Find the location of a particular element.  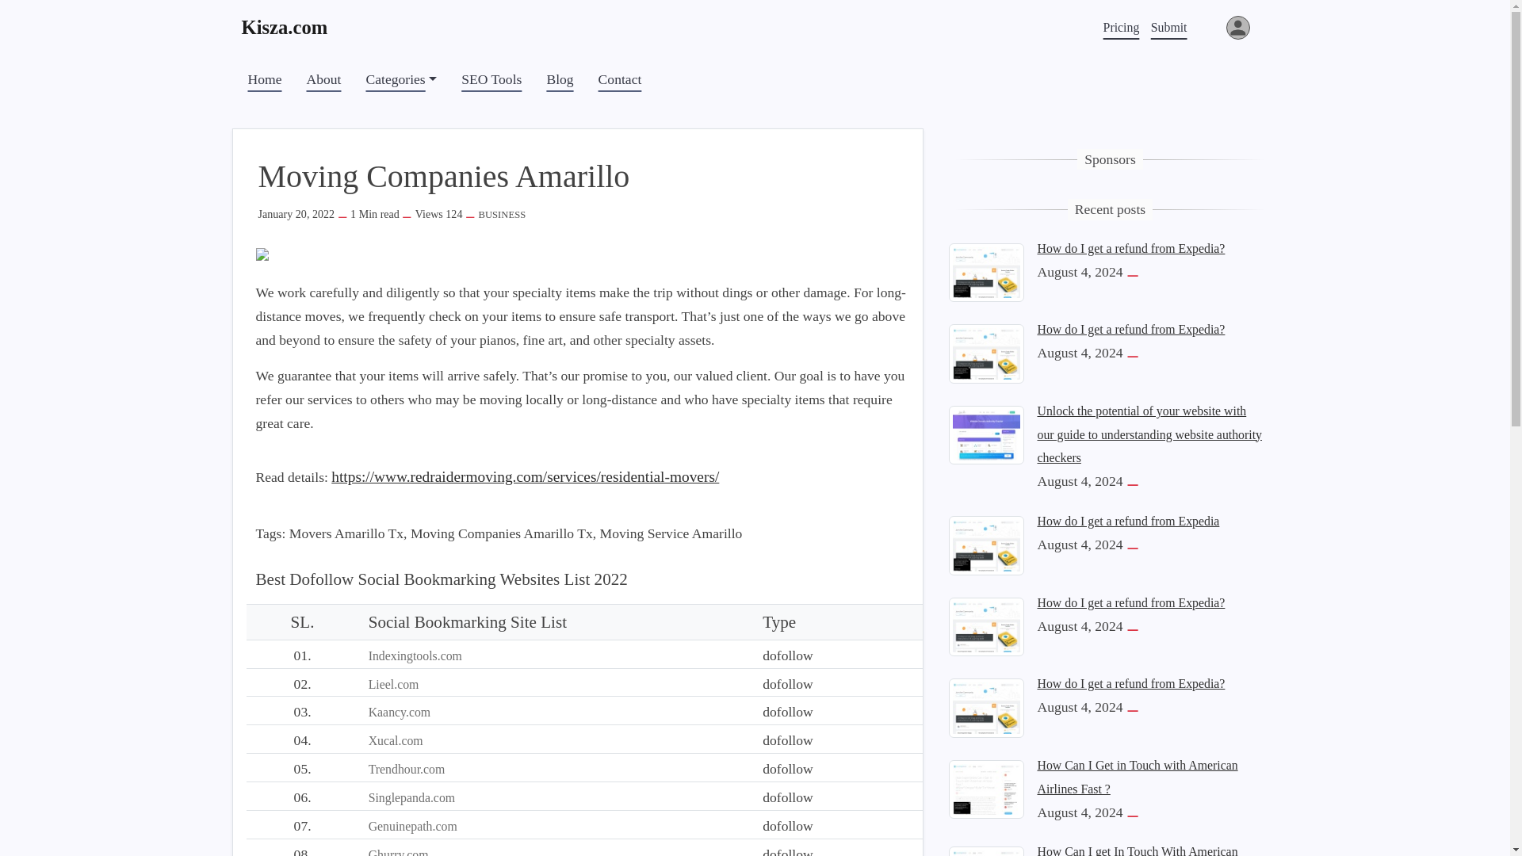

About is located at coordinates (323, 79).